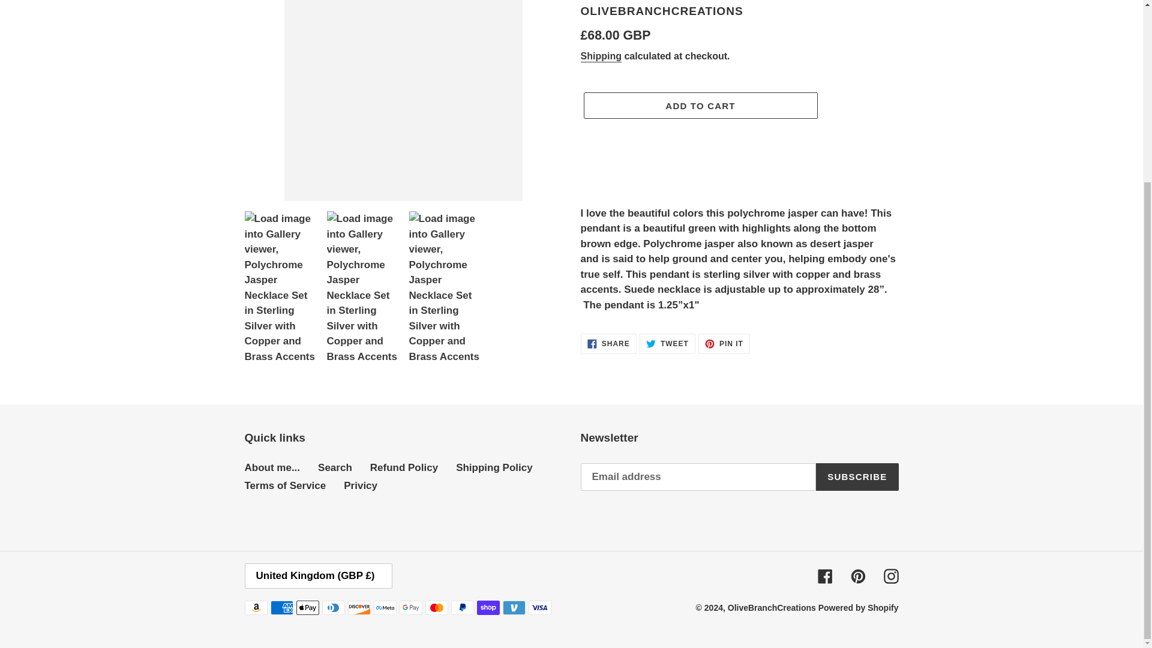  Describe the element at coordinates (667, 343) in the screenshot. I see `ADD TO CART` at that location.